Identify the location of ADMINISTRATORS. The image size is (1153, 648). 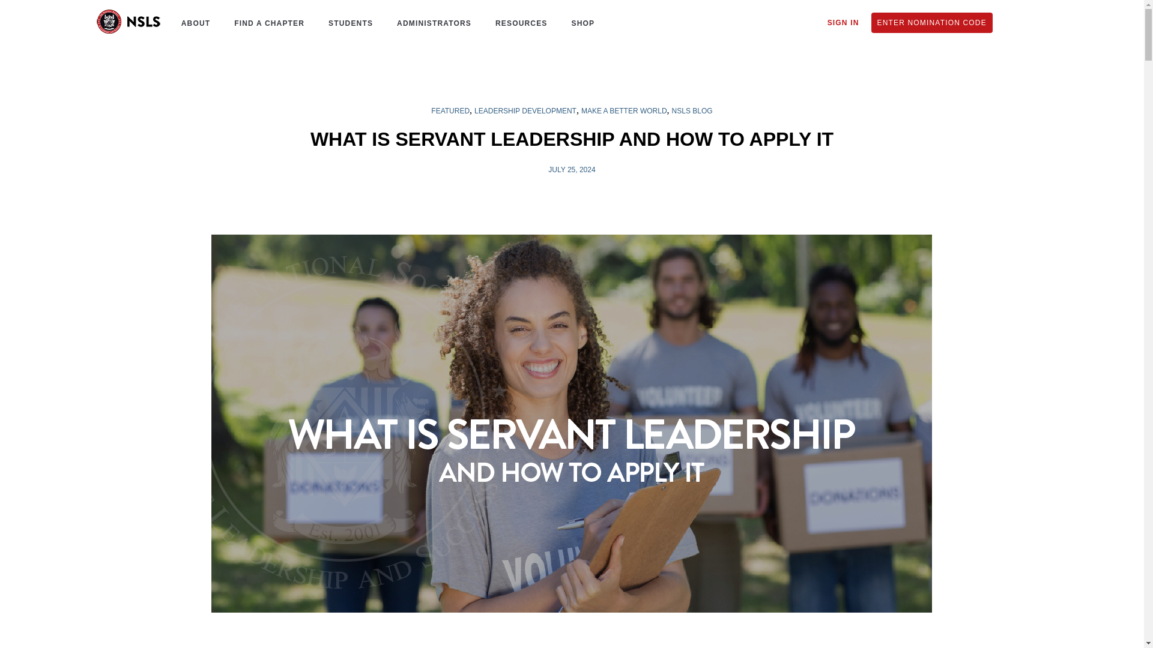
(431, 23).